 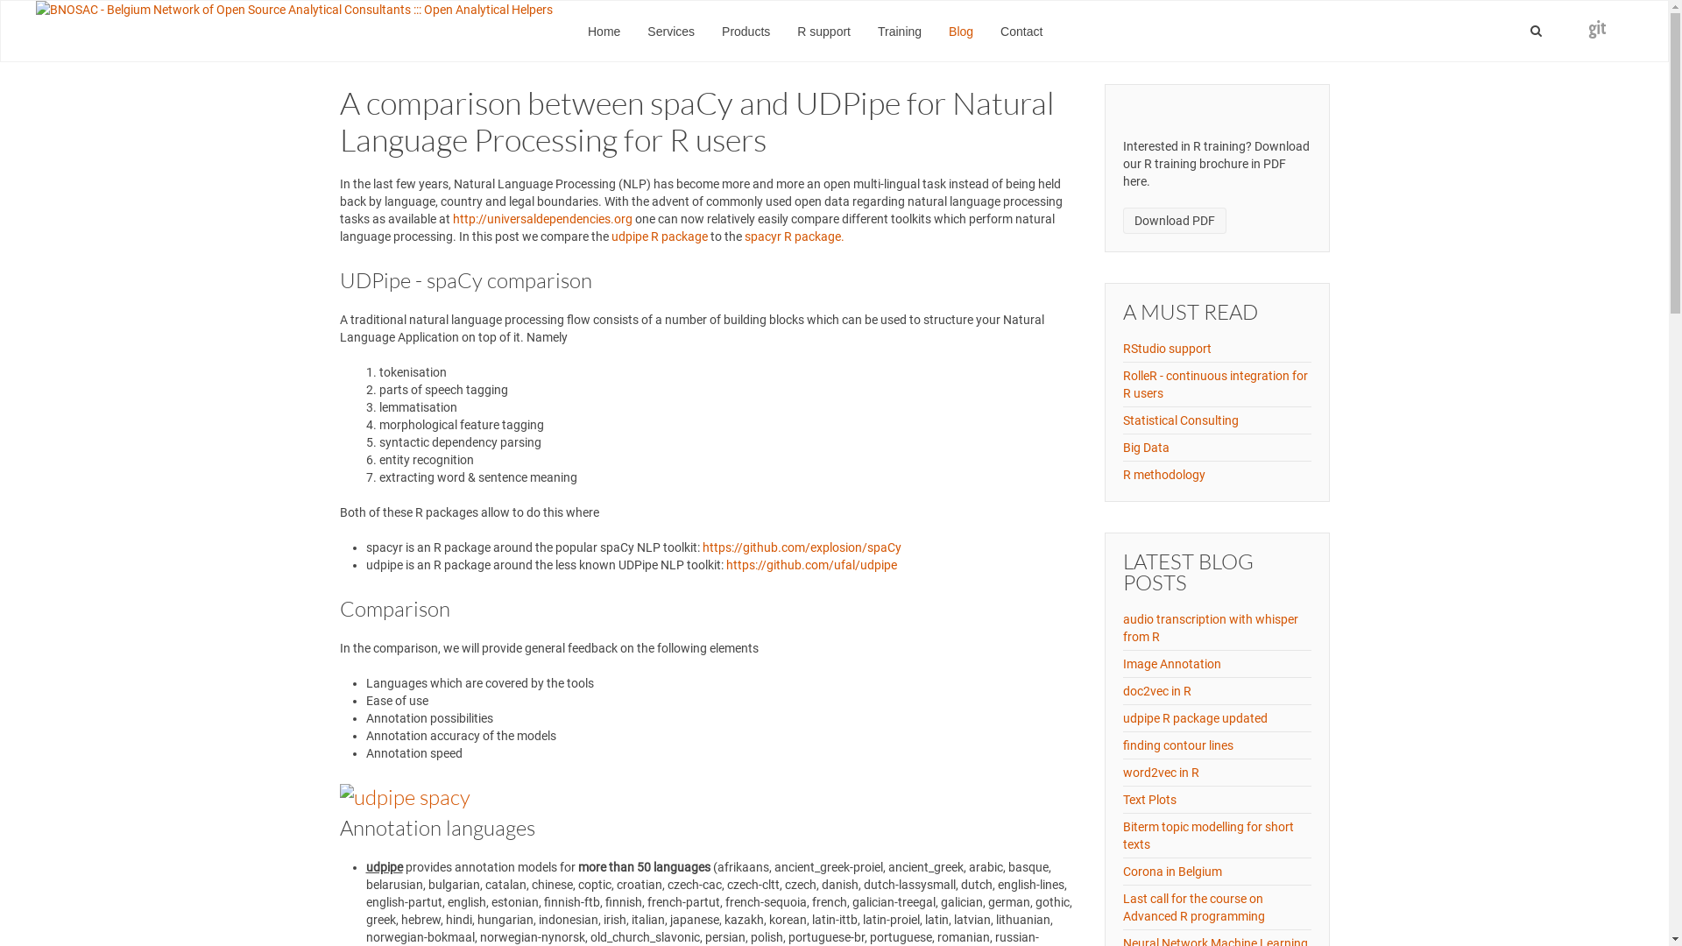 I want to click on udpipe R package updated, so click(x=1195, y=718).